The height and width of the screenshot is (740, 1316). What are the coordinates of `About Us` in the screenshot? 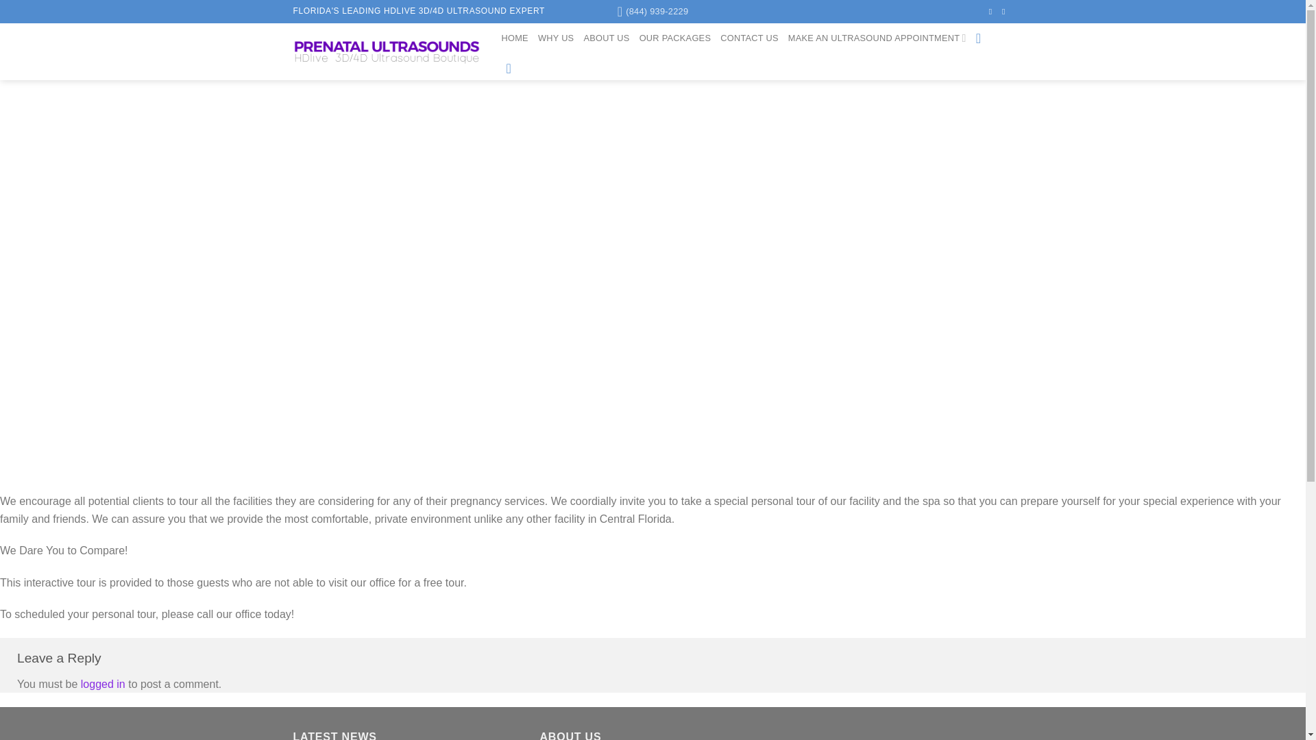 It's located at (606, 38).